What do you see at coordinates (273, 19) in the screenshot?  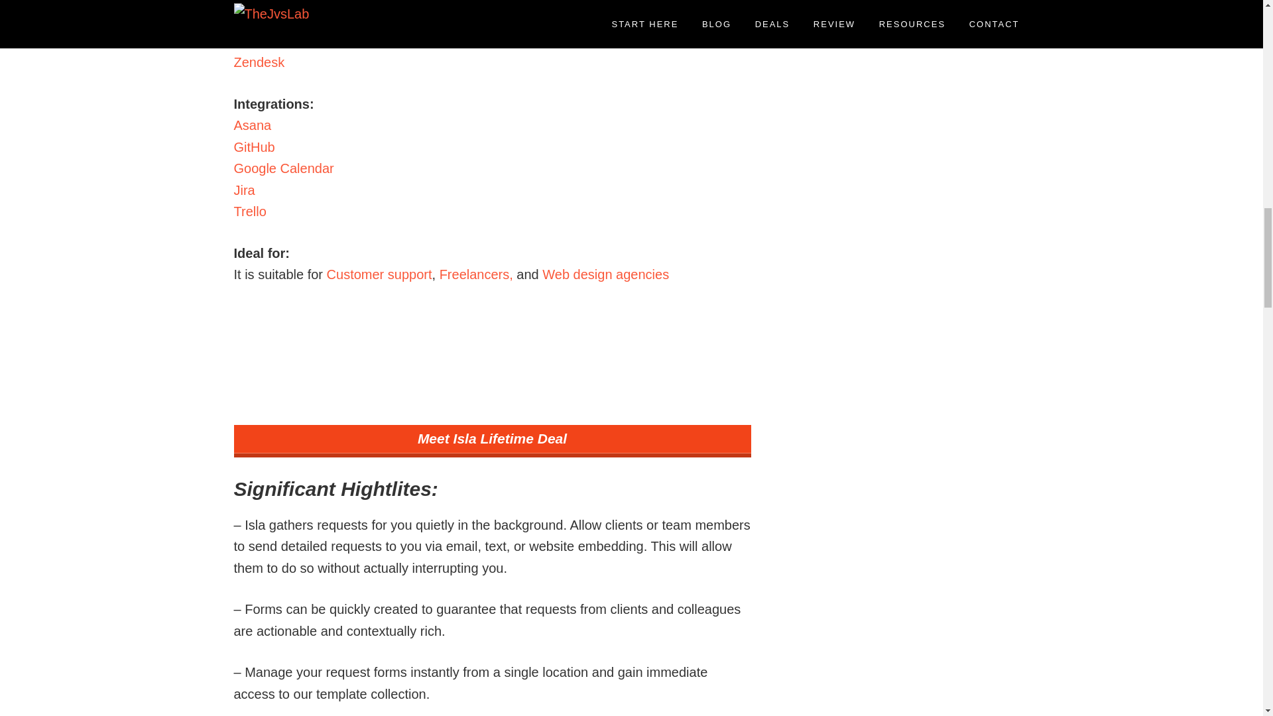 I see `Productboard` at bounding box center [273, 19].